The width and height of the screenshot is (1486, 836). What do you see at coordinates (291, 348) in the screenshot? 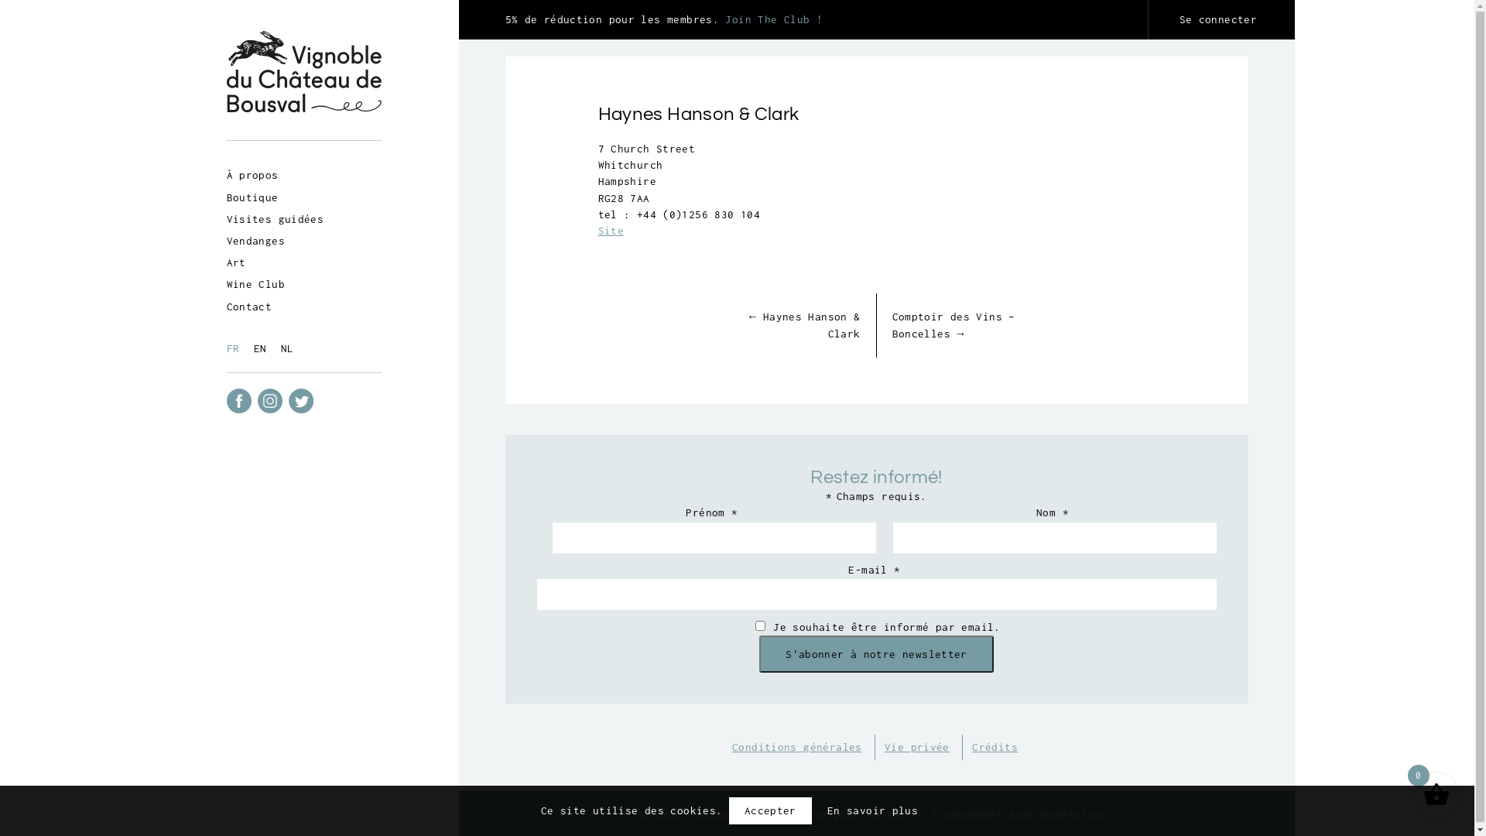
I see `NL` at bounding box center [291, 348].